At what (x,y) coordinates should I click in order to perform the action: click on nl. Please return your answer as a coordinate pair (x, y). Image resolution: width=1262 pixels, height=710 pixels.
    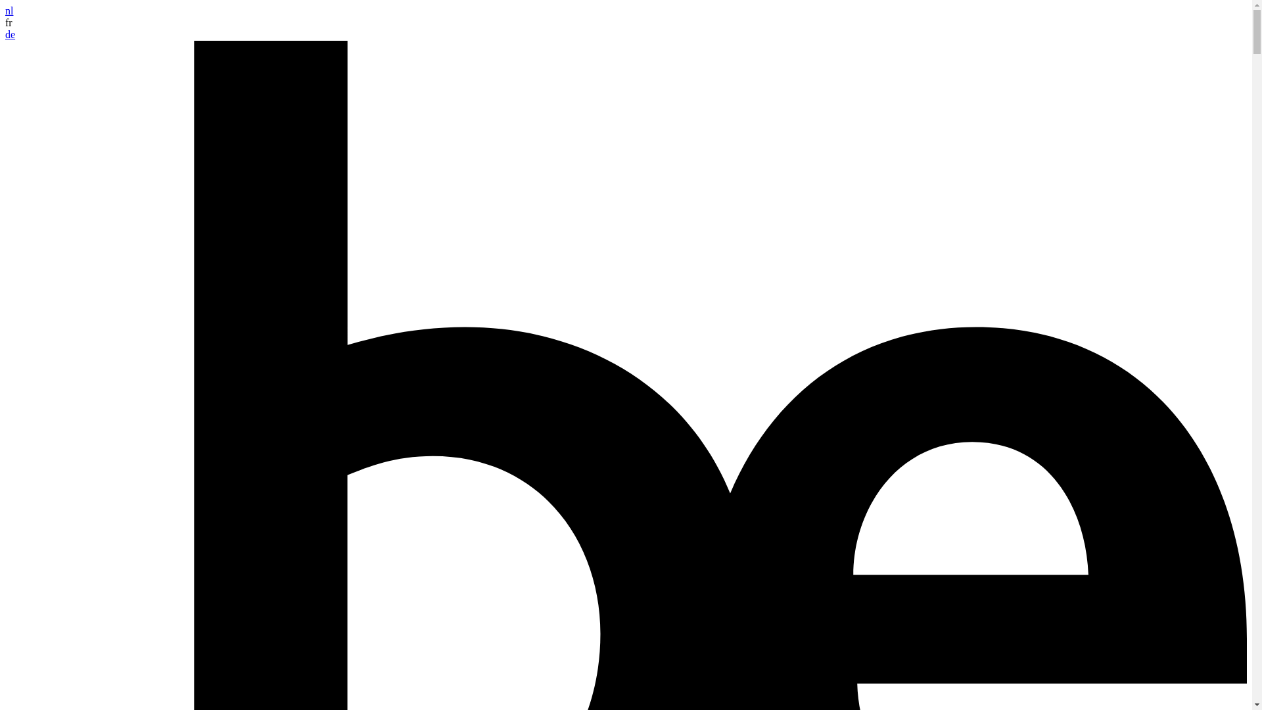
    Looking at the image, I should click on (9, 11).